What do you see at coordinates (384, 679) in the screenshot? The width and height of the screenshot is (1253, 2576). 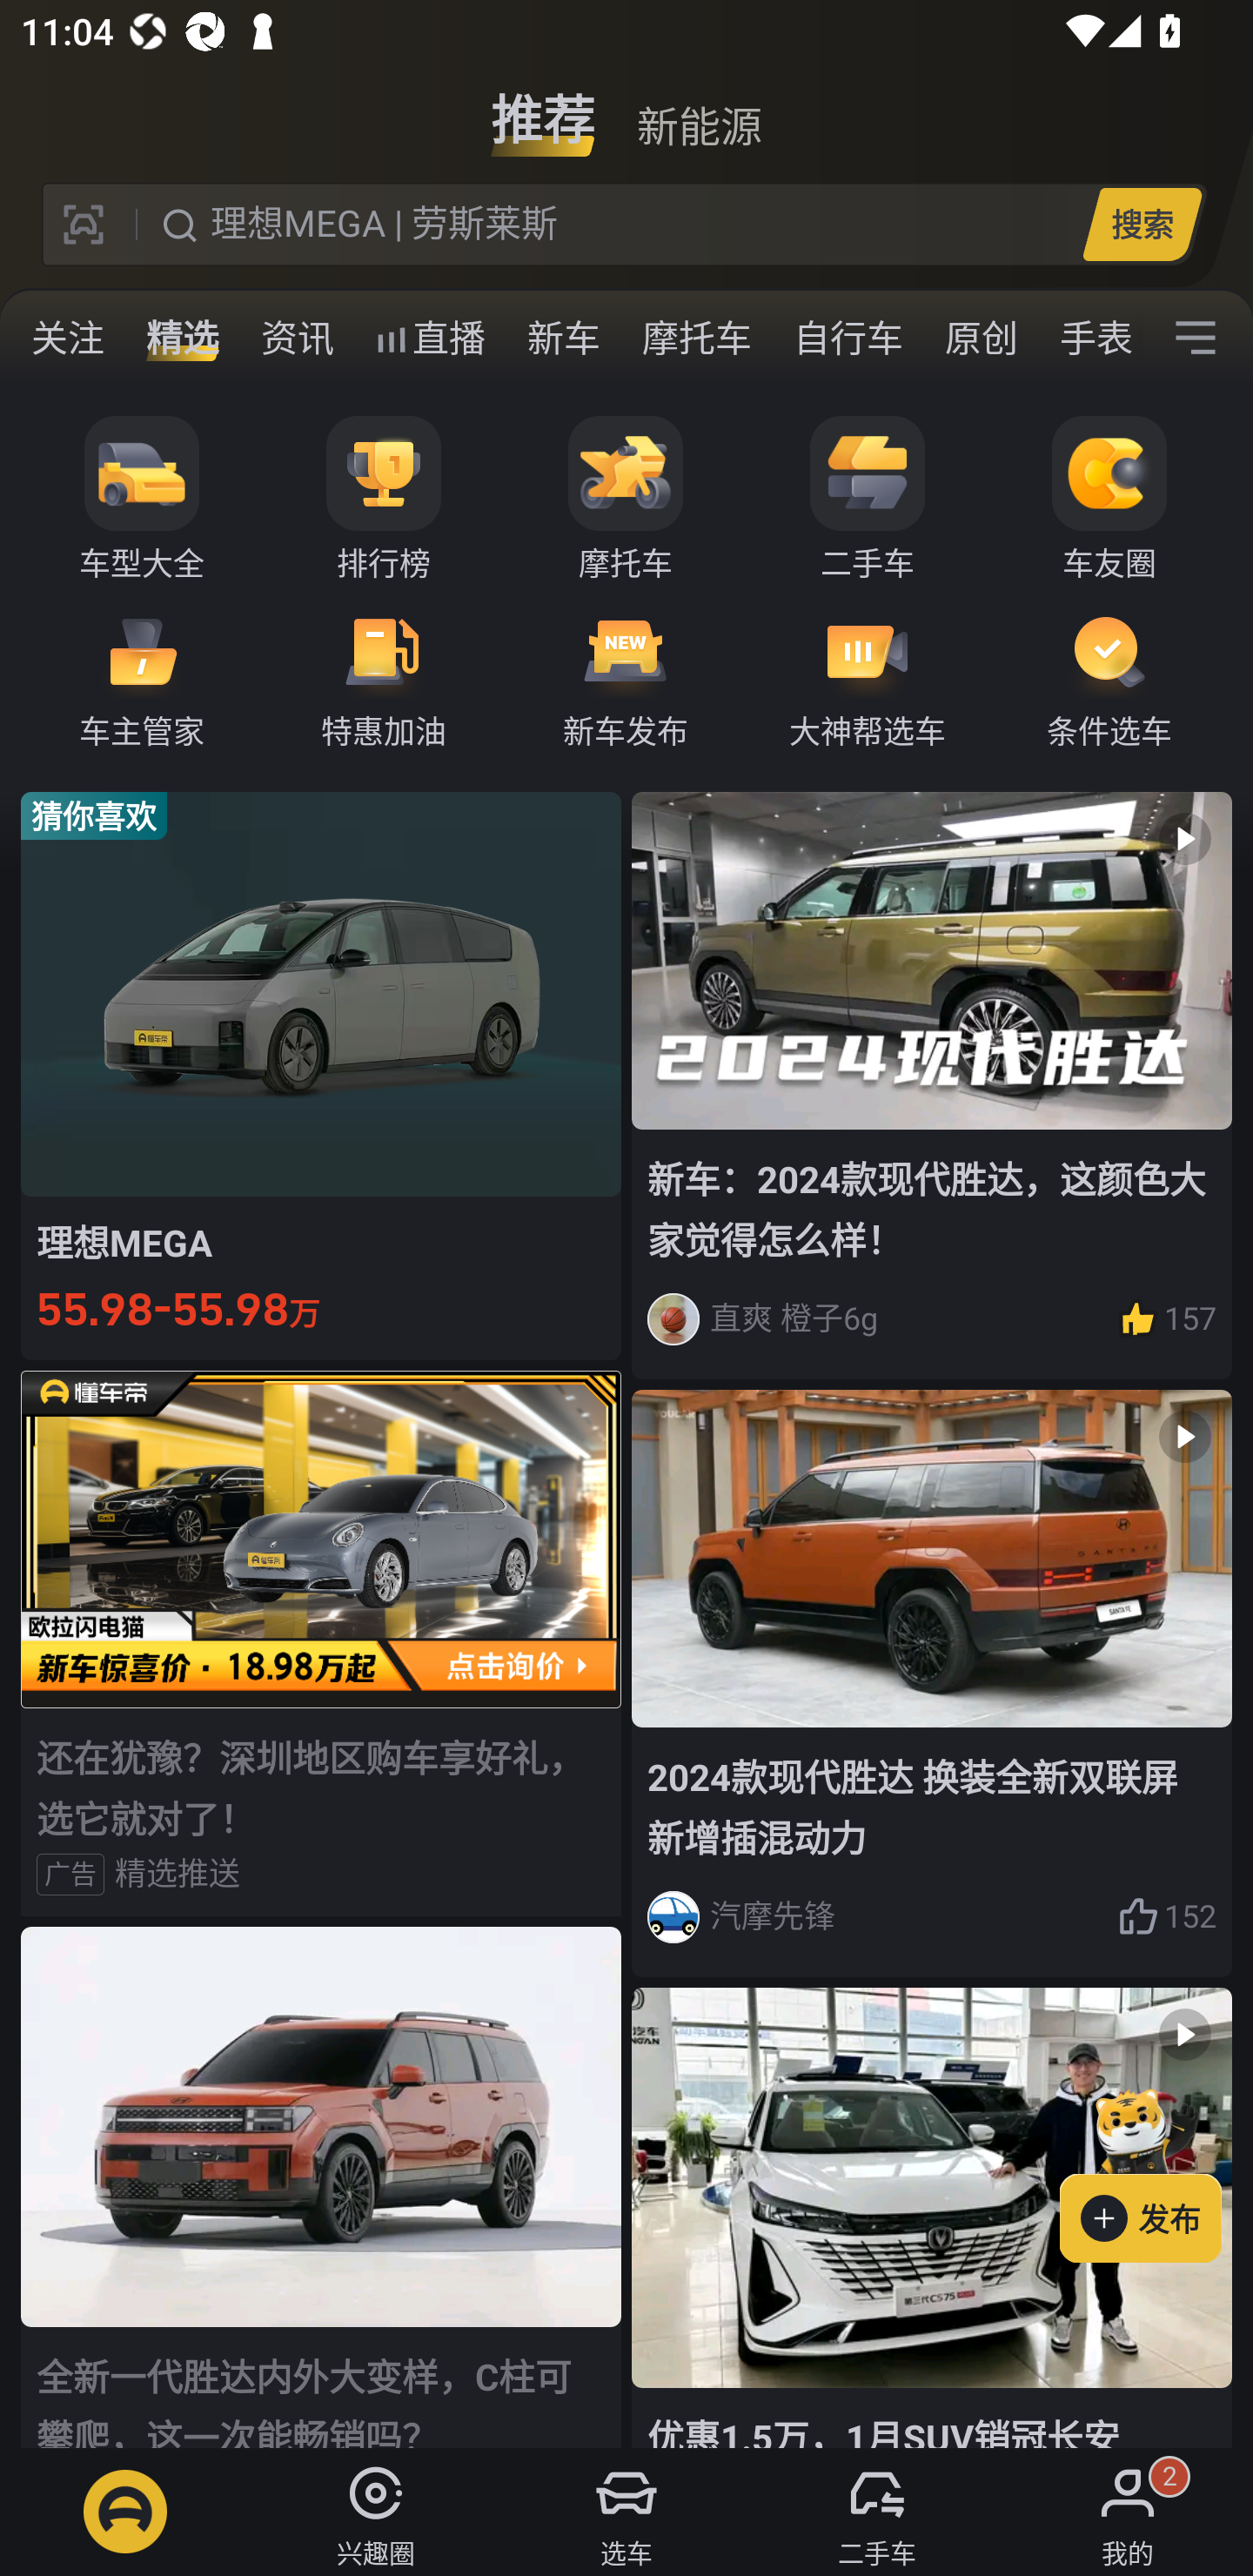 I see `特惠加油` at bounding box center [384, 679].